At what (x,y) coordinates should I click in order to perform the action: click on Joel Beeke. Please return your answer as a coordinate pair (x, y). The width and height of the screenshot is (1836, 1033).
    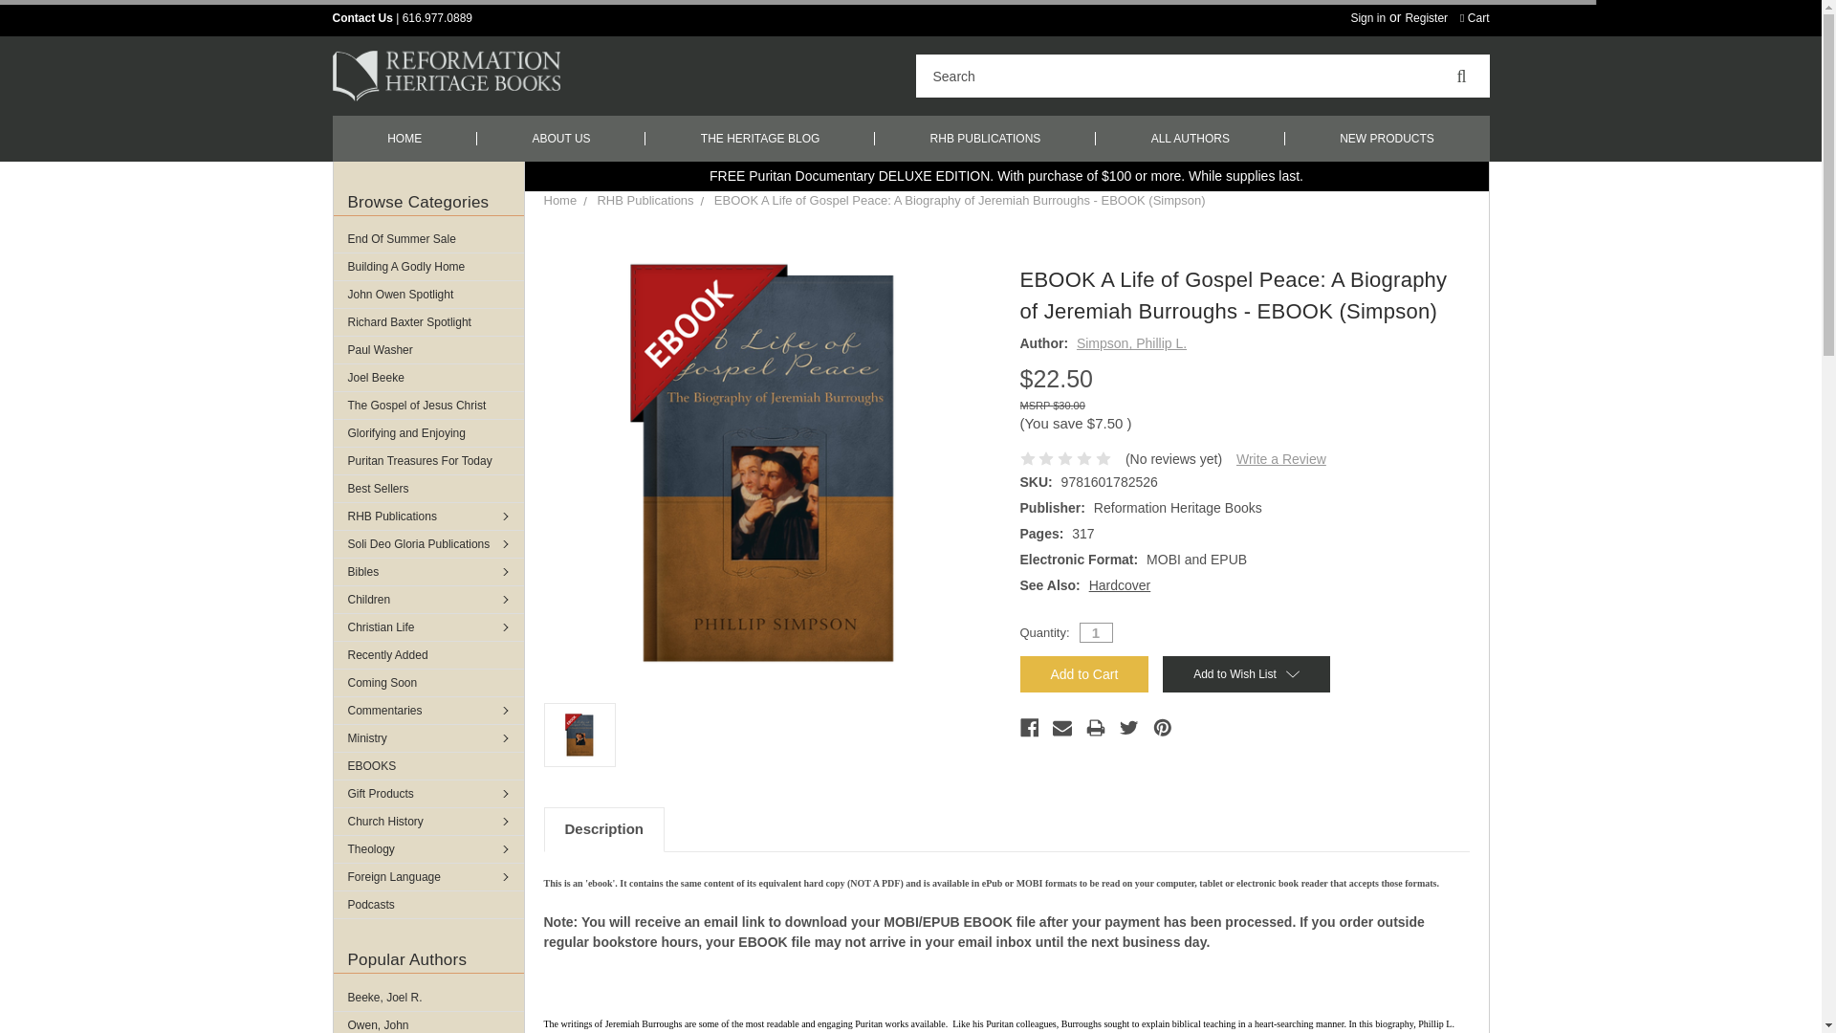
    Looking at the image, I should click on (427, 378).